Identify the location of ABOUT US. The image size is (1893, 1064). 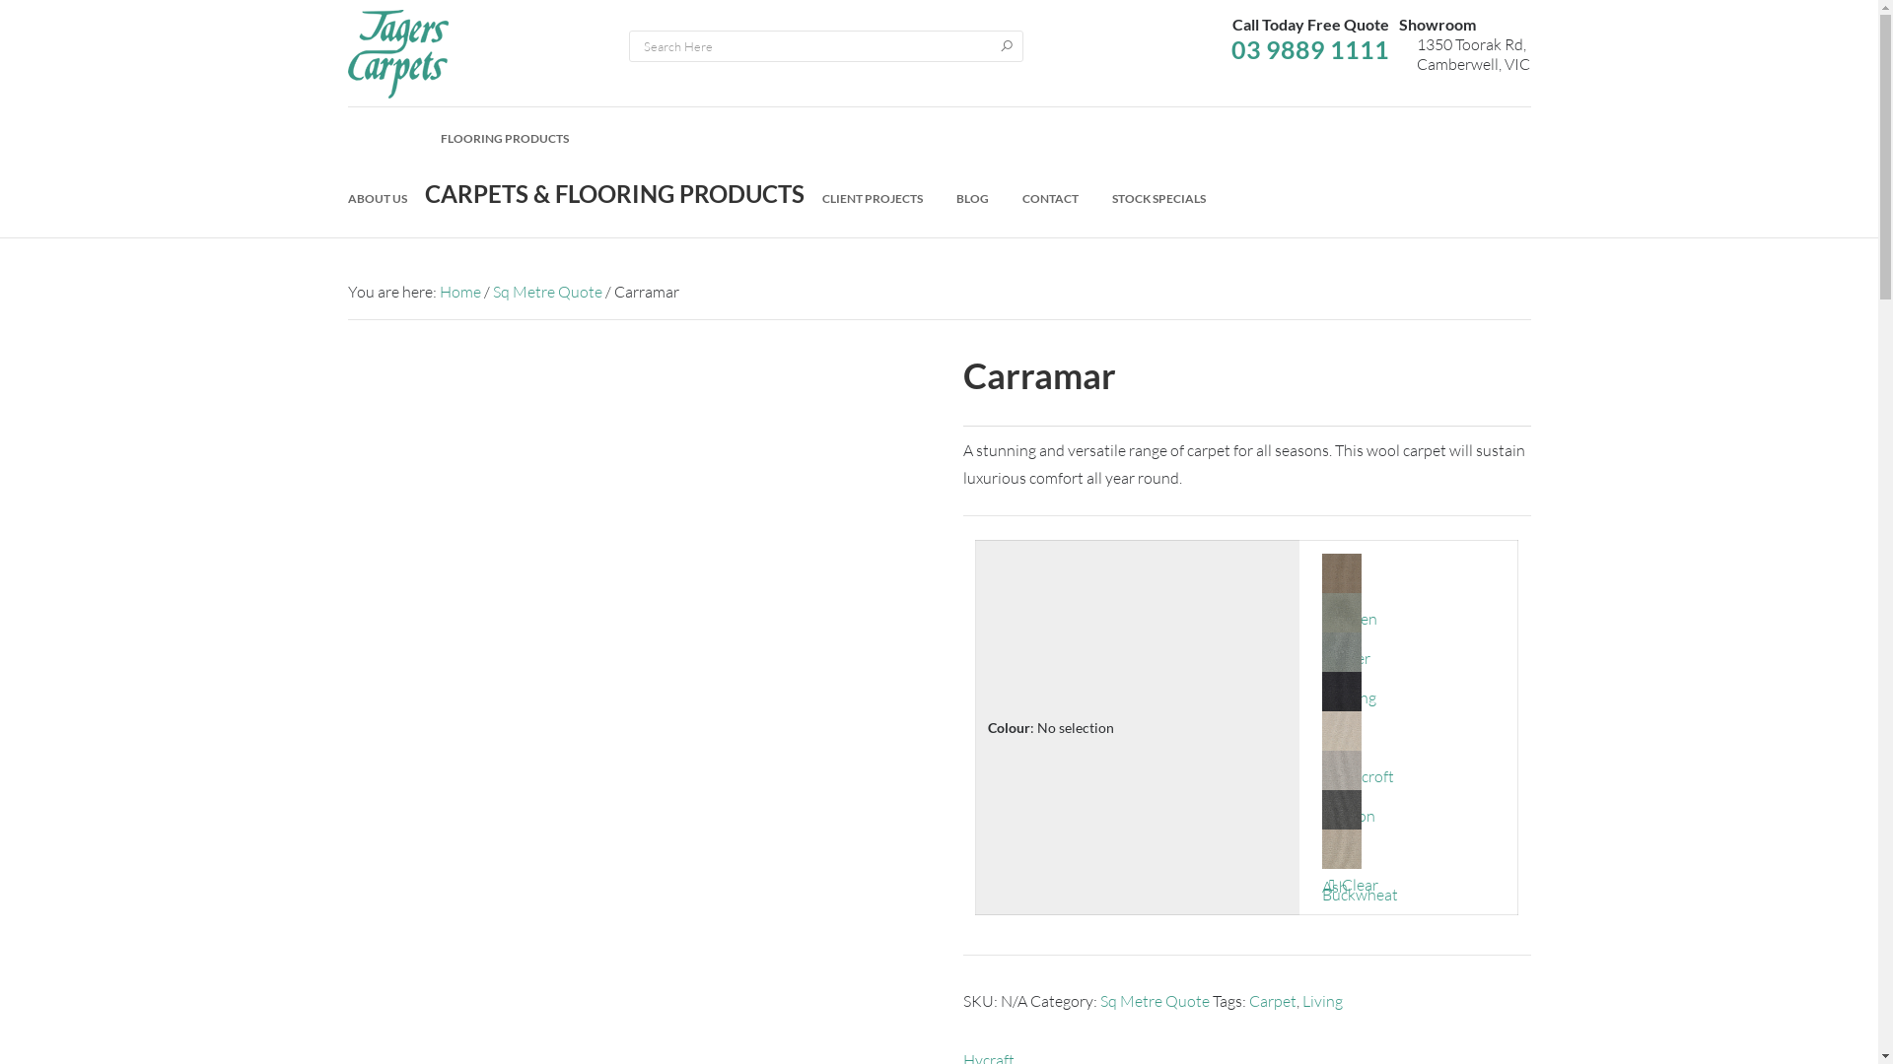
(377, 199).